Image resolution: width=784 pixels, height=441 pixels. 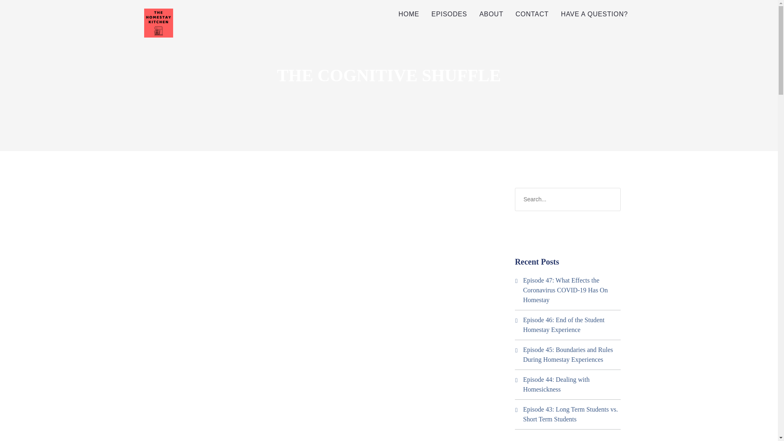 What do you see at coordinates (18, 12) in the screenshot?
I see `Submit` at bounding box center [18, 12].